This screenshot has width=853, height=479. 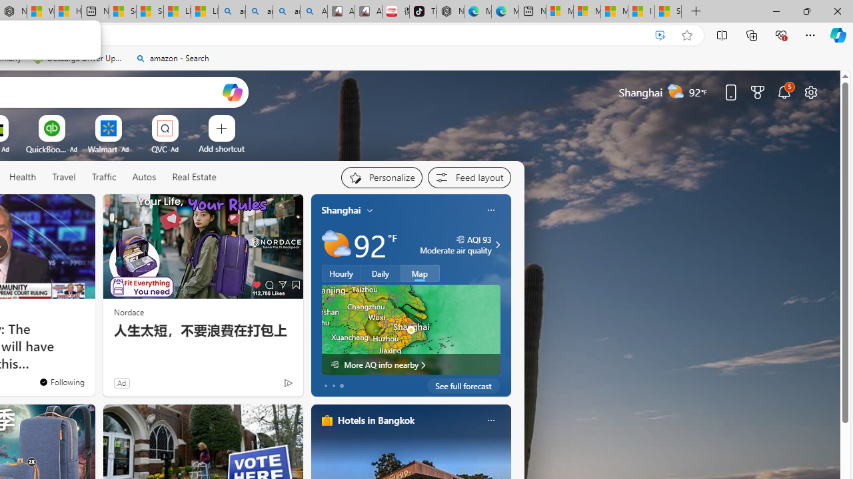 What do you see at coordinates (641, 12) in the screenshot?
I see `I Gained 20 Pounds of Muscle in 30 Days! | Watch` at bounding box center [641, 12].